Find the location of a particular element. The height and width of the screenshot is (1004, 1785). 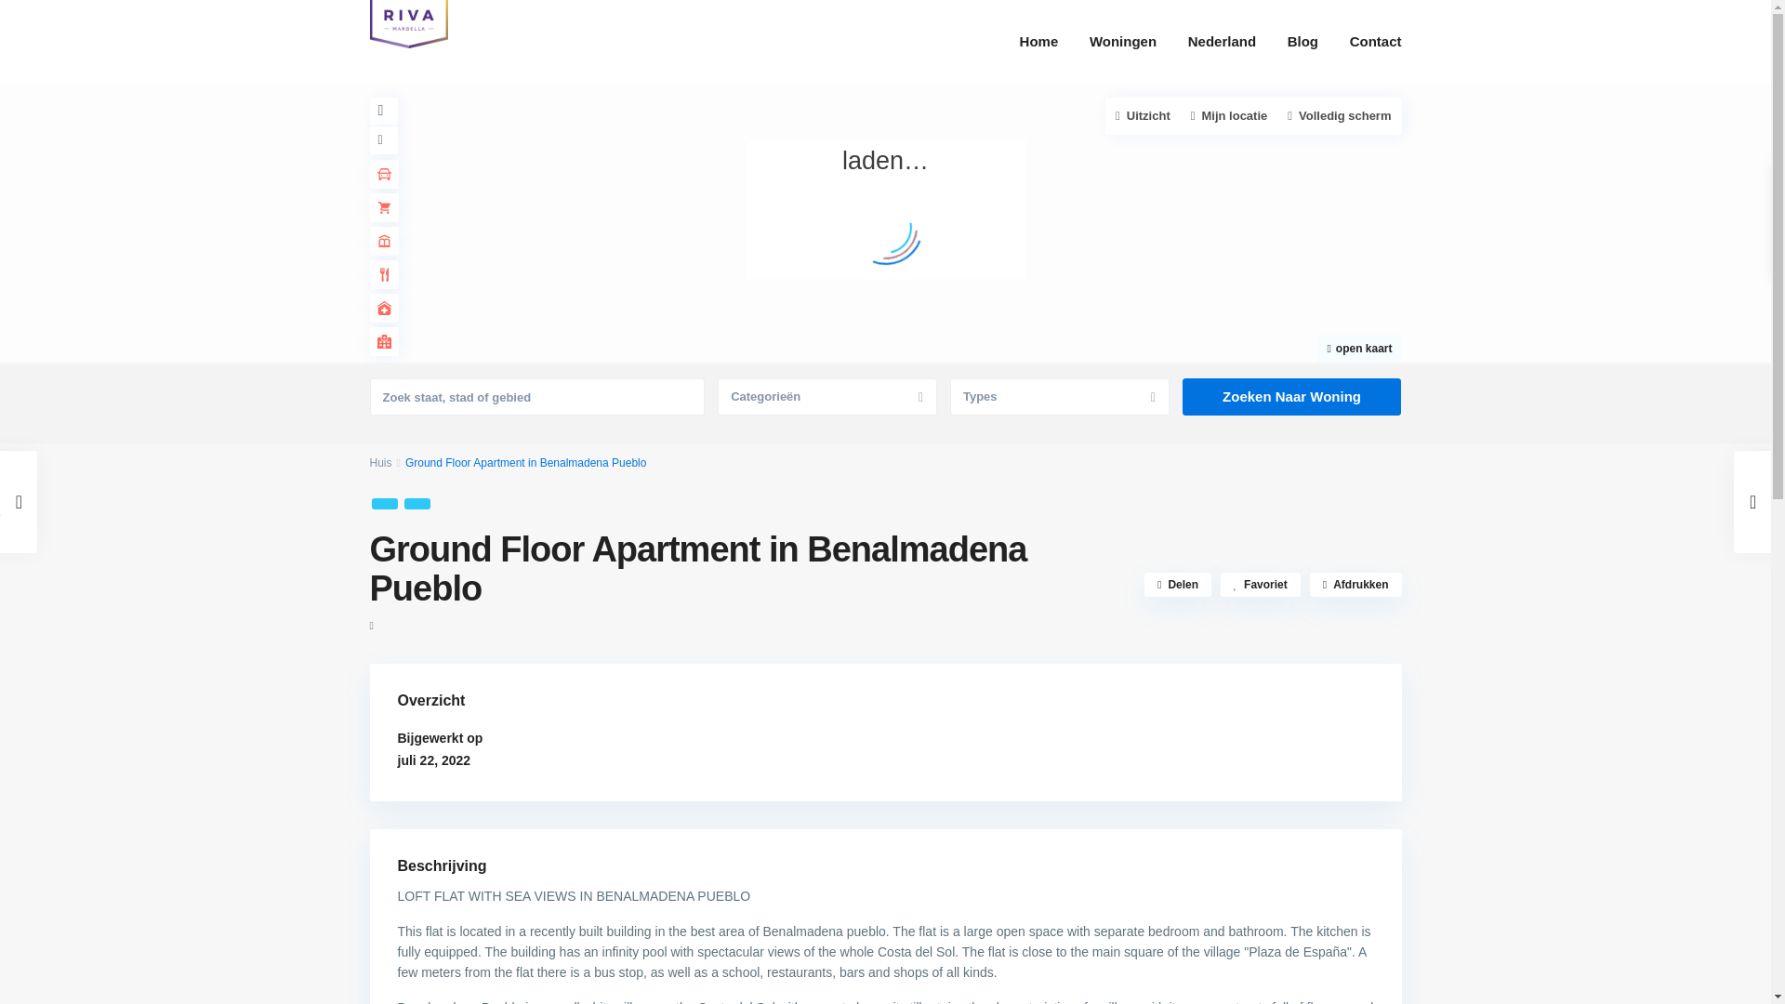

Woningen is located at coordinates (1123, 41).